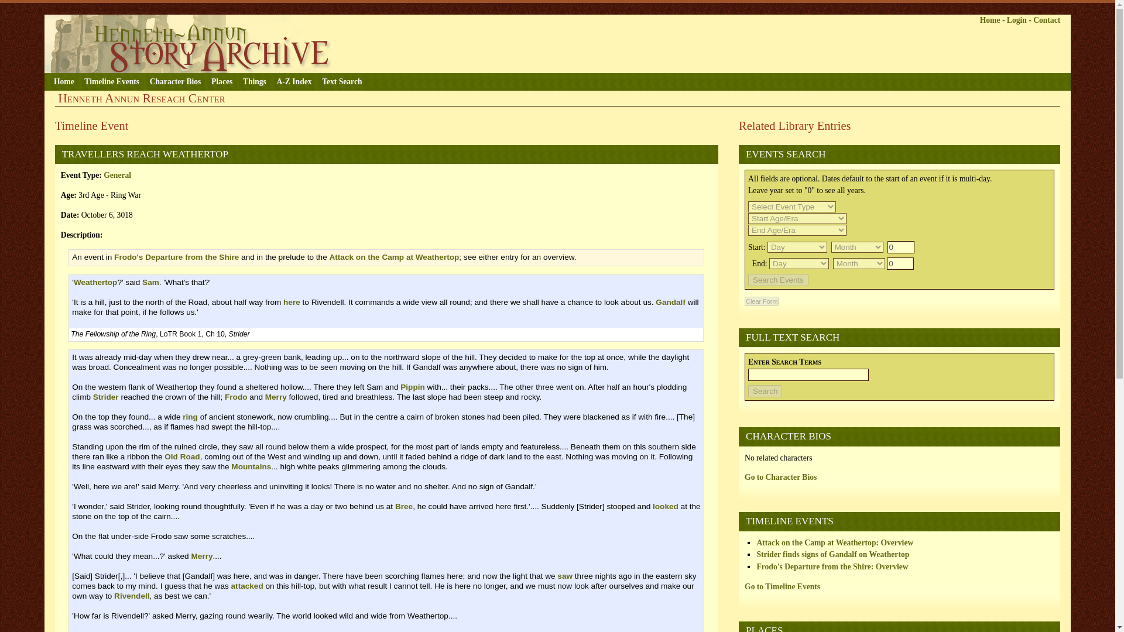 This screenshot has width=1124, height=632. What do you see at coordinates (835, 543) in the screenshot?
I see `Click to view Attack on the Camp at Weathertop: Overview` at bounding box center [835, 543].